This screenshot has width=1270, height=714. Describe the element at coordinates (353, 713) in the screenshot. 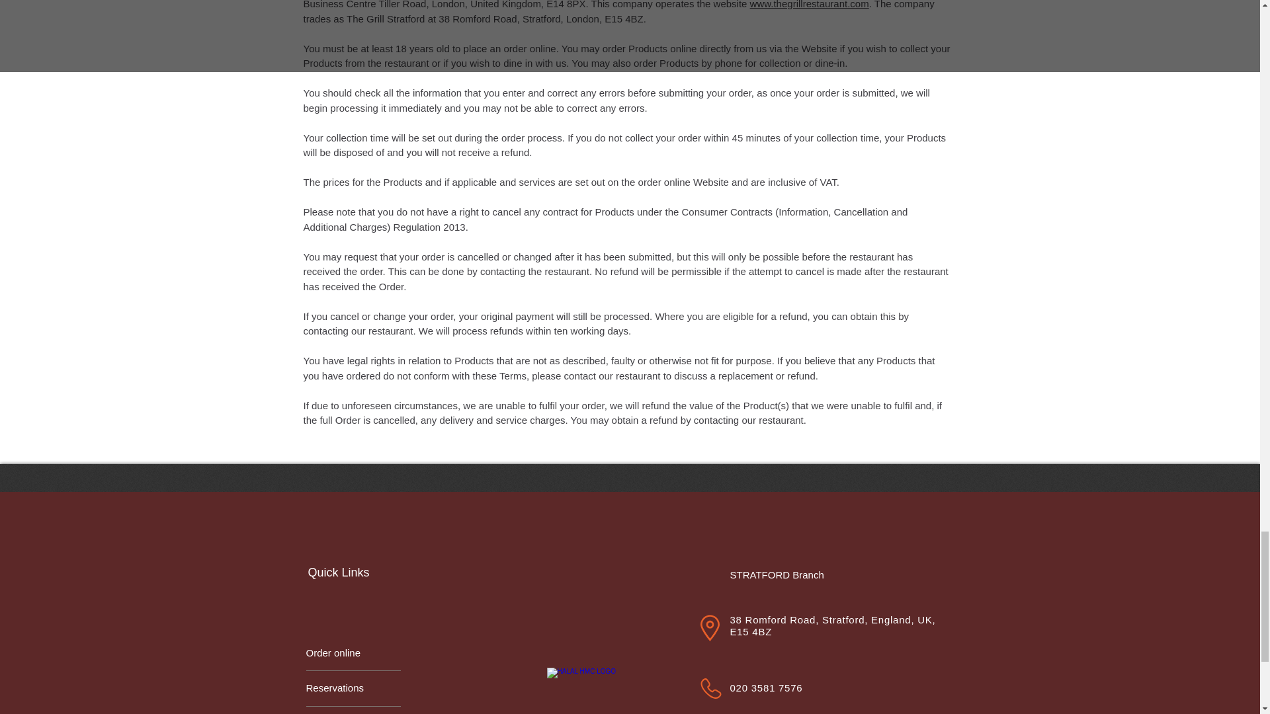

I see `Menu` at that location.